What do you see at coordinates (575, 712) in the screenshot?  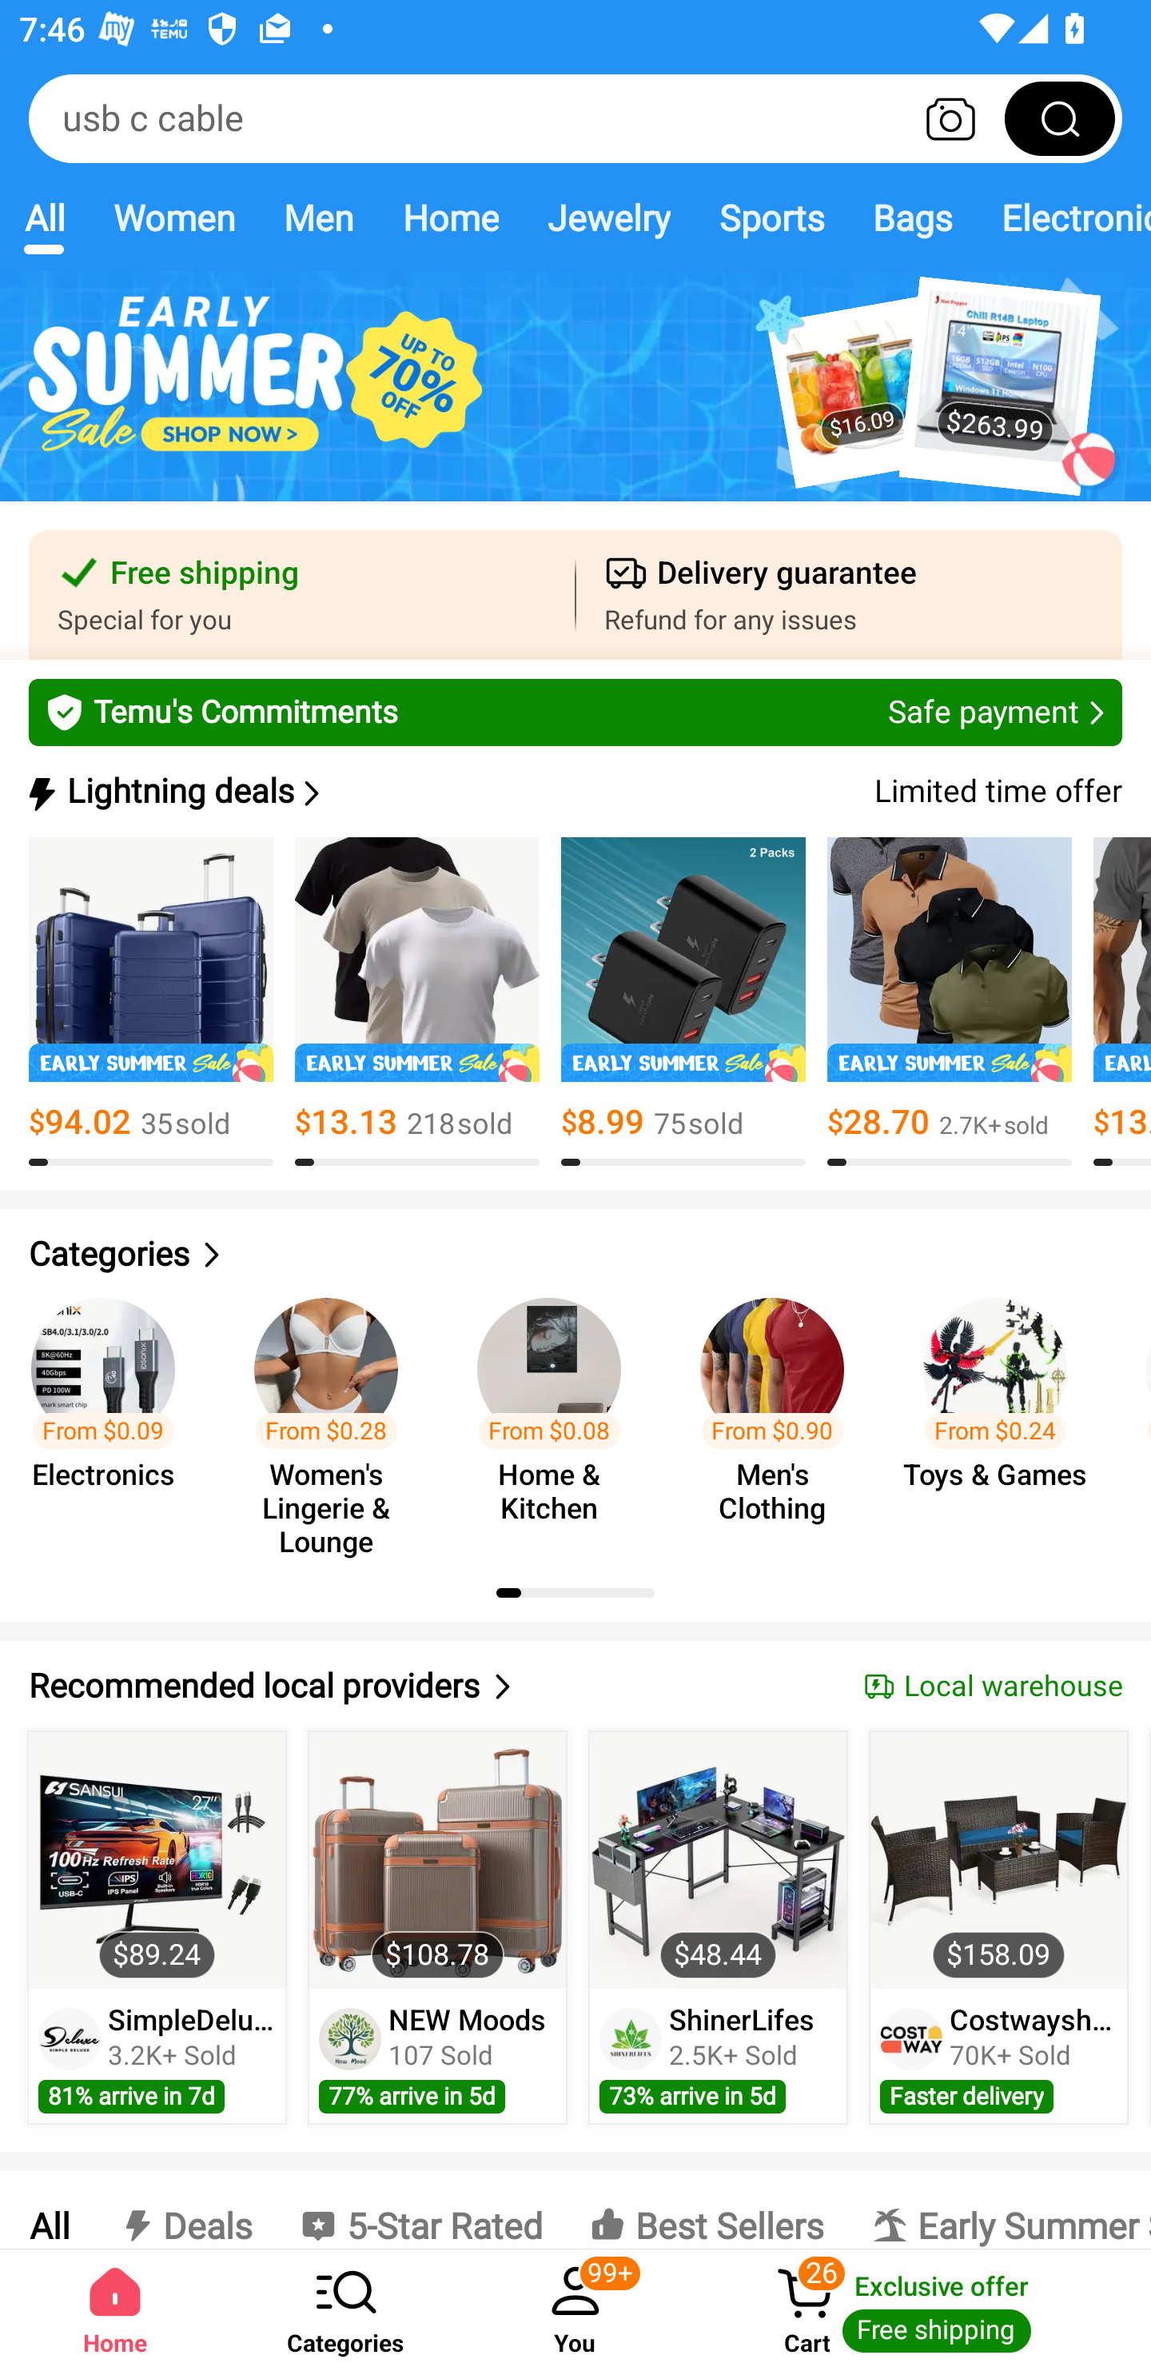 I see `Temu's Commitments` at bounding box center [575, 712].